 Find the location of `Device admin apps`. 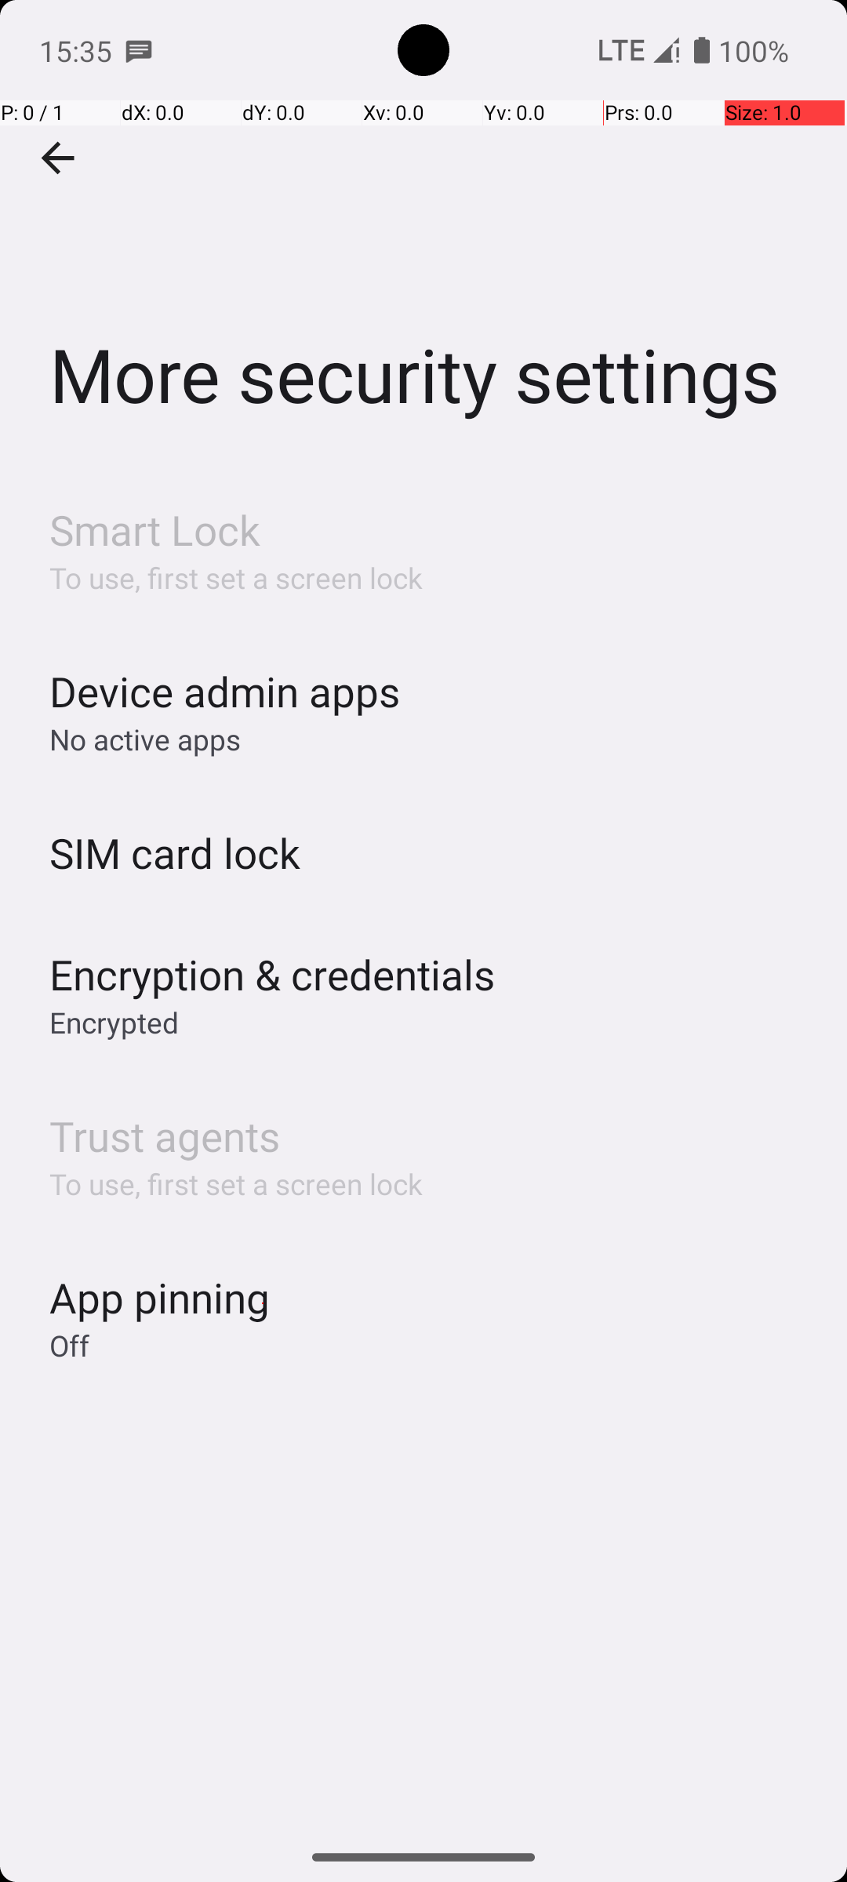

Device admin apps is located at coordinates (224, 692).